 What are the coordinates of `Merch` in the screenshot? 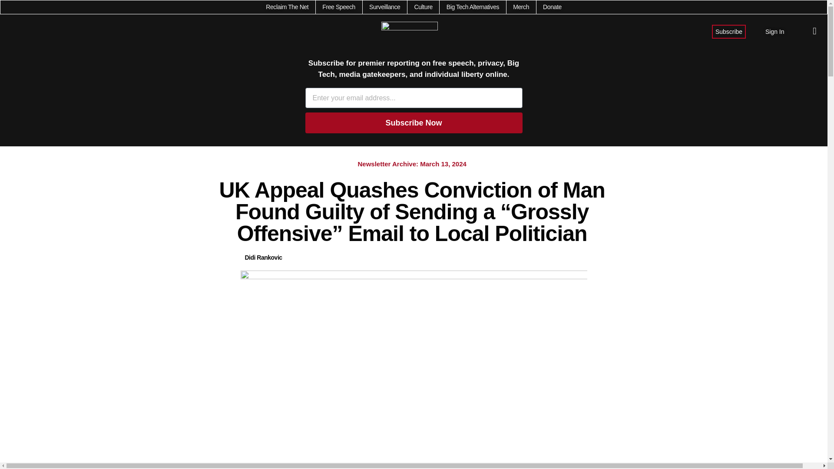 It's located at (520, 7).